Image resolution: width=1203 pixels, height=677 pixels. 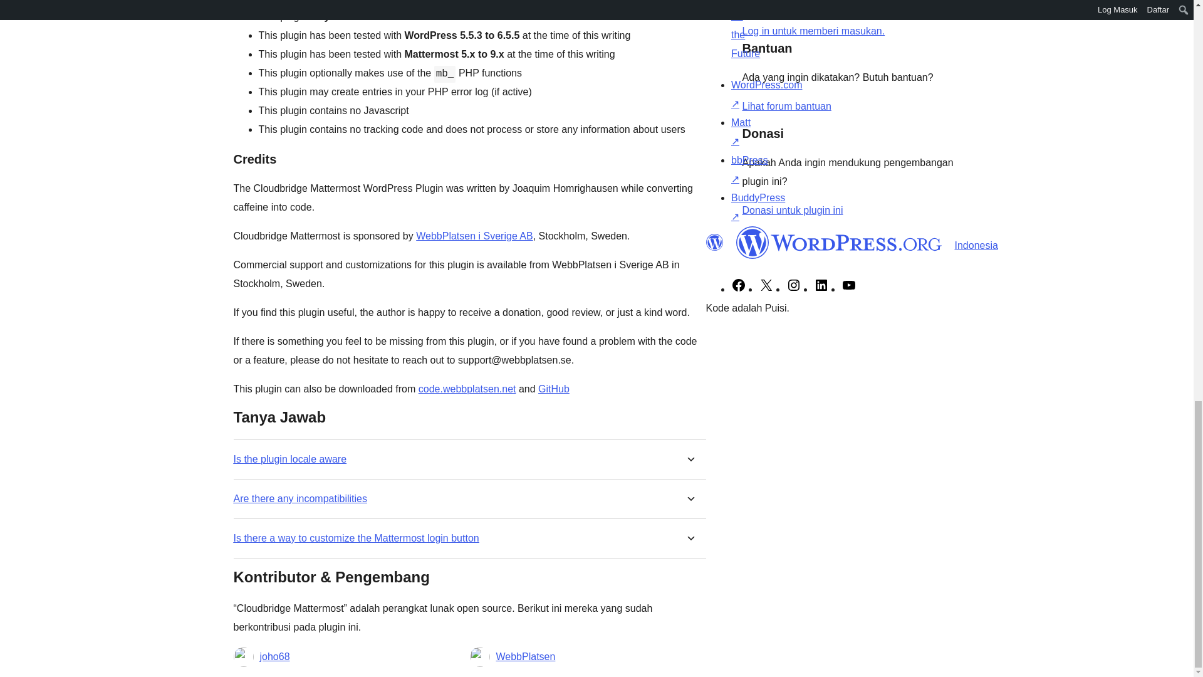 What do you see at coordinates (467, 389) in the screenshot?
I see `code.webbplatsen.net` at bounding box center [467, 389].